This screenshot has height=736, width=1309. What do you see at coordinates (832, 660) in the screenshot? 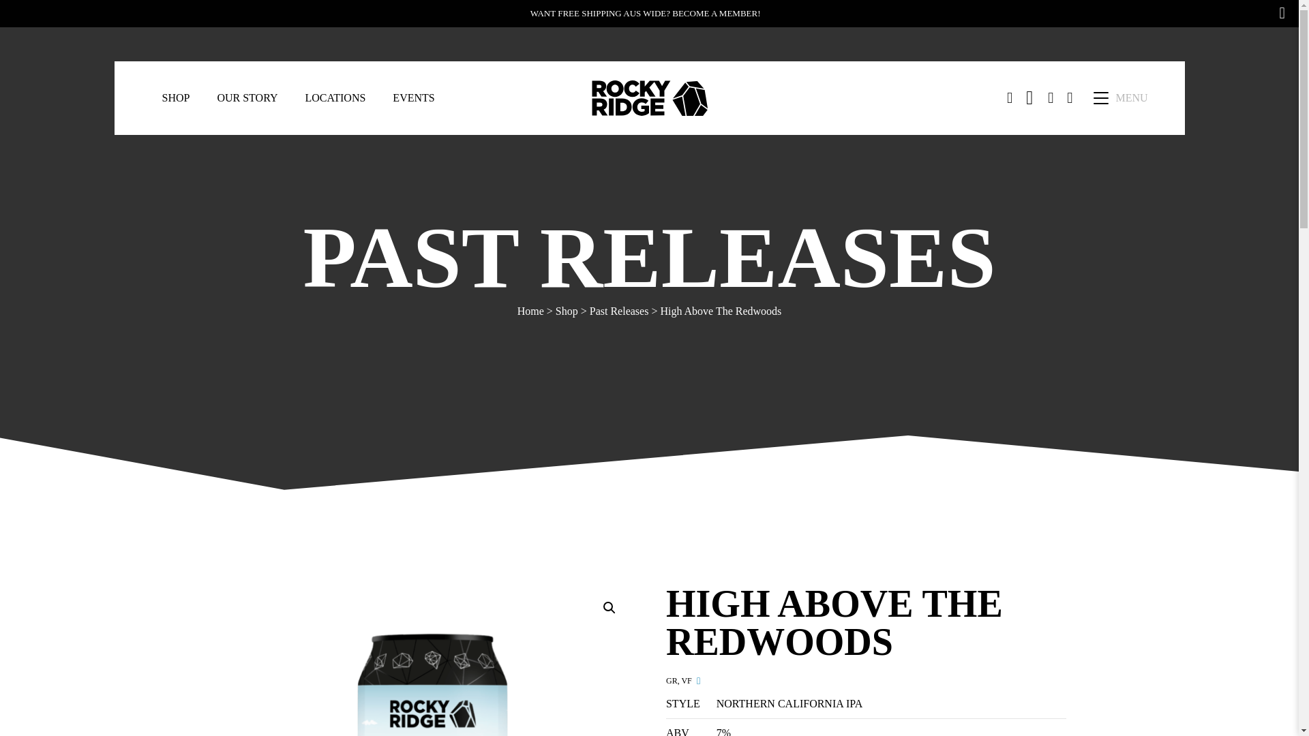
I see `Insta Can Render - Pink Boots` at bounding box center [832, 660].